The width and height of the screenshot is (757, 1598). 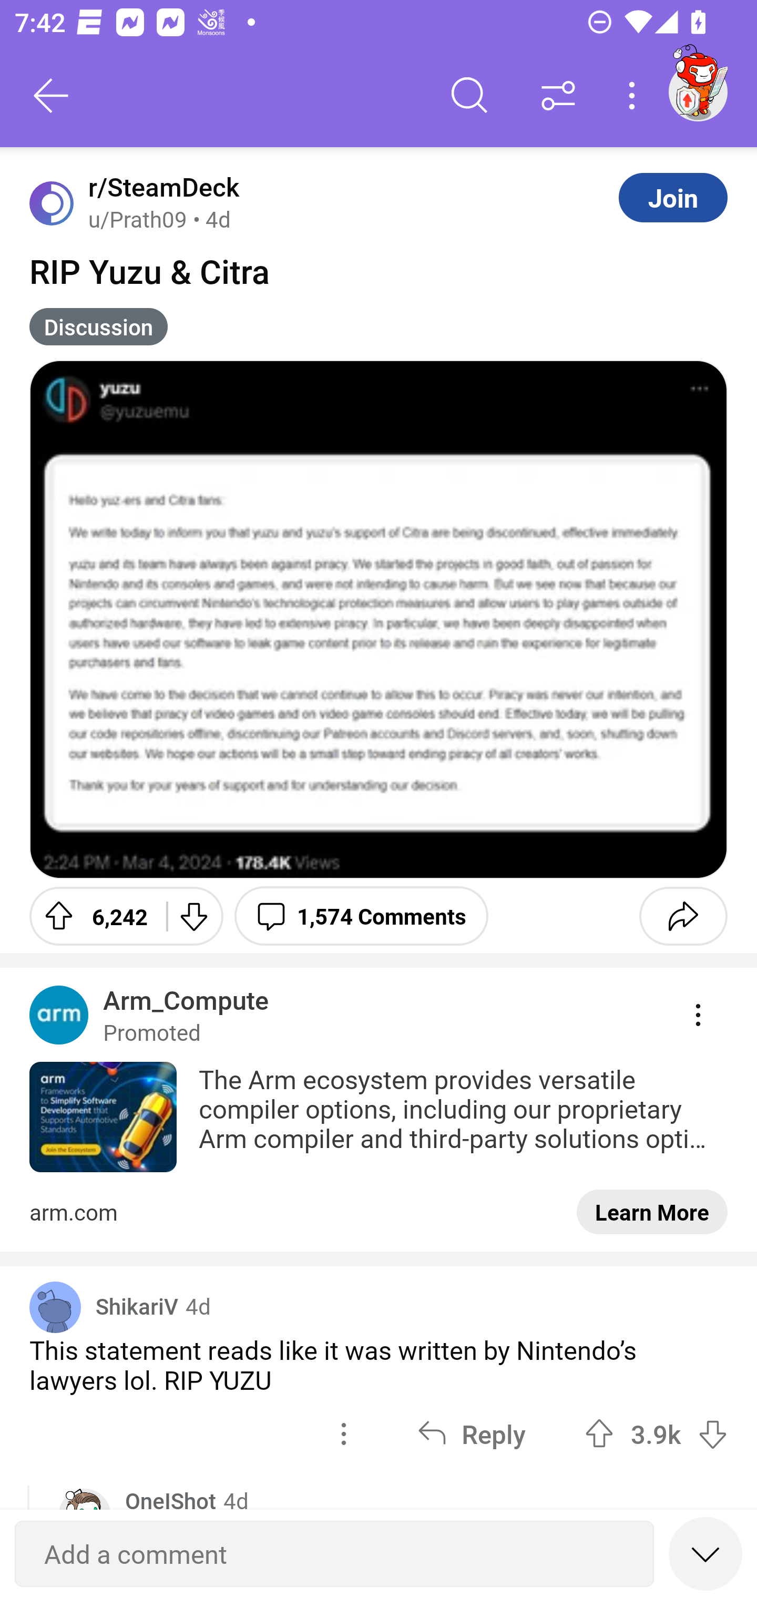 I want to click on Downvote, so click(x=193, y=916).